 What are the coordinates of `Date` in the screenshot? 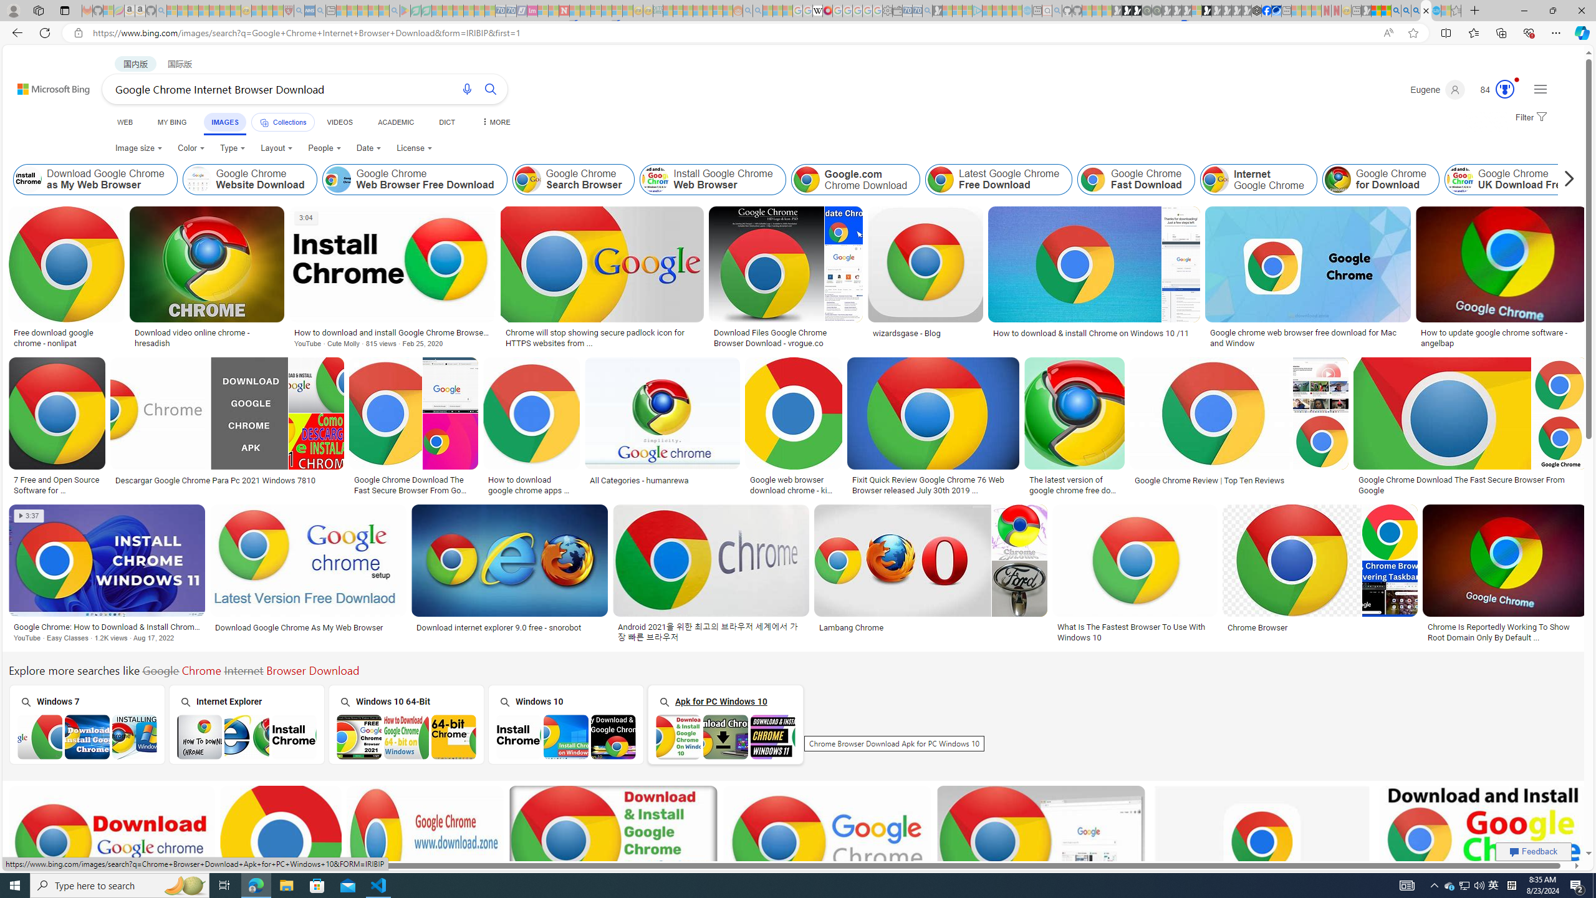 It's located at (368, 148).